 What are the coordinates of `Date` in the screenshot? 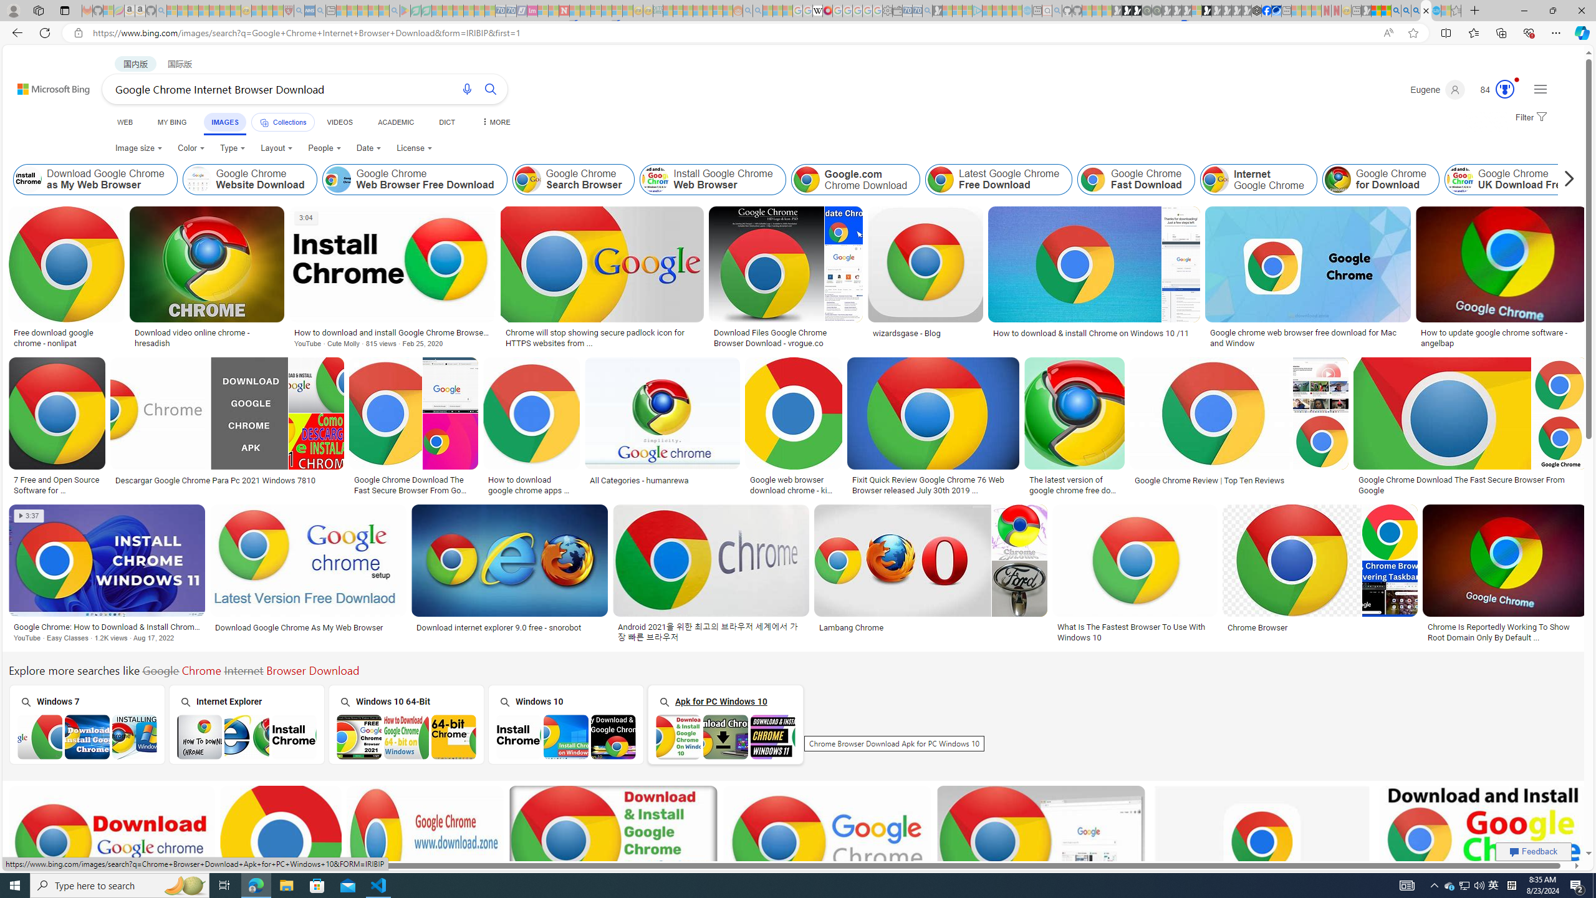 It's located at (368, 148).